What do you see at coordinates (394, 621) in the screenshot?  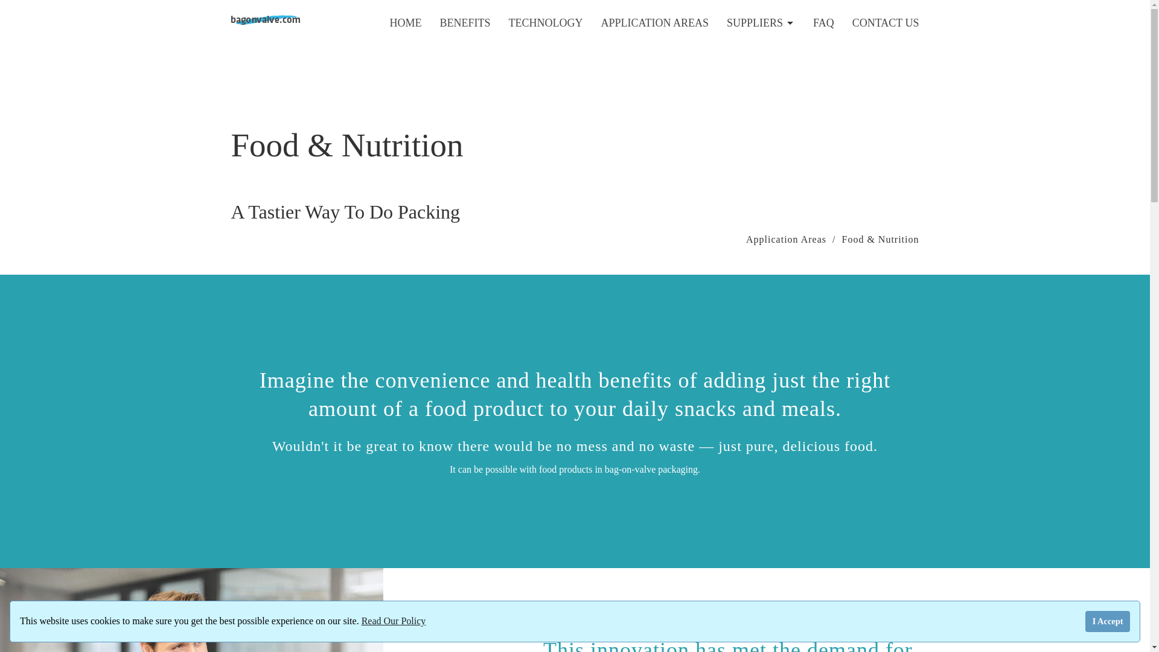 I see `Read Our Policy` at bounding box center [394, 621].